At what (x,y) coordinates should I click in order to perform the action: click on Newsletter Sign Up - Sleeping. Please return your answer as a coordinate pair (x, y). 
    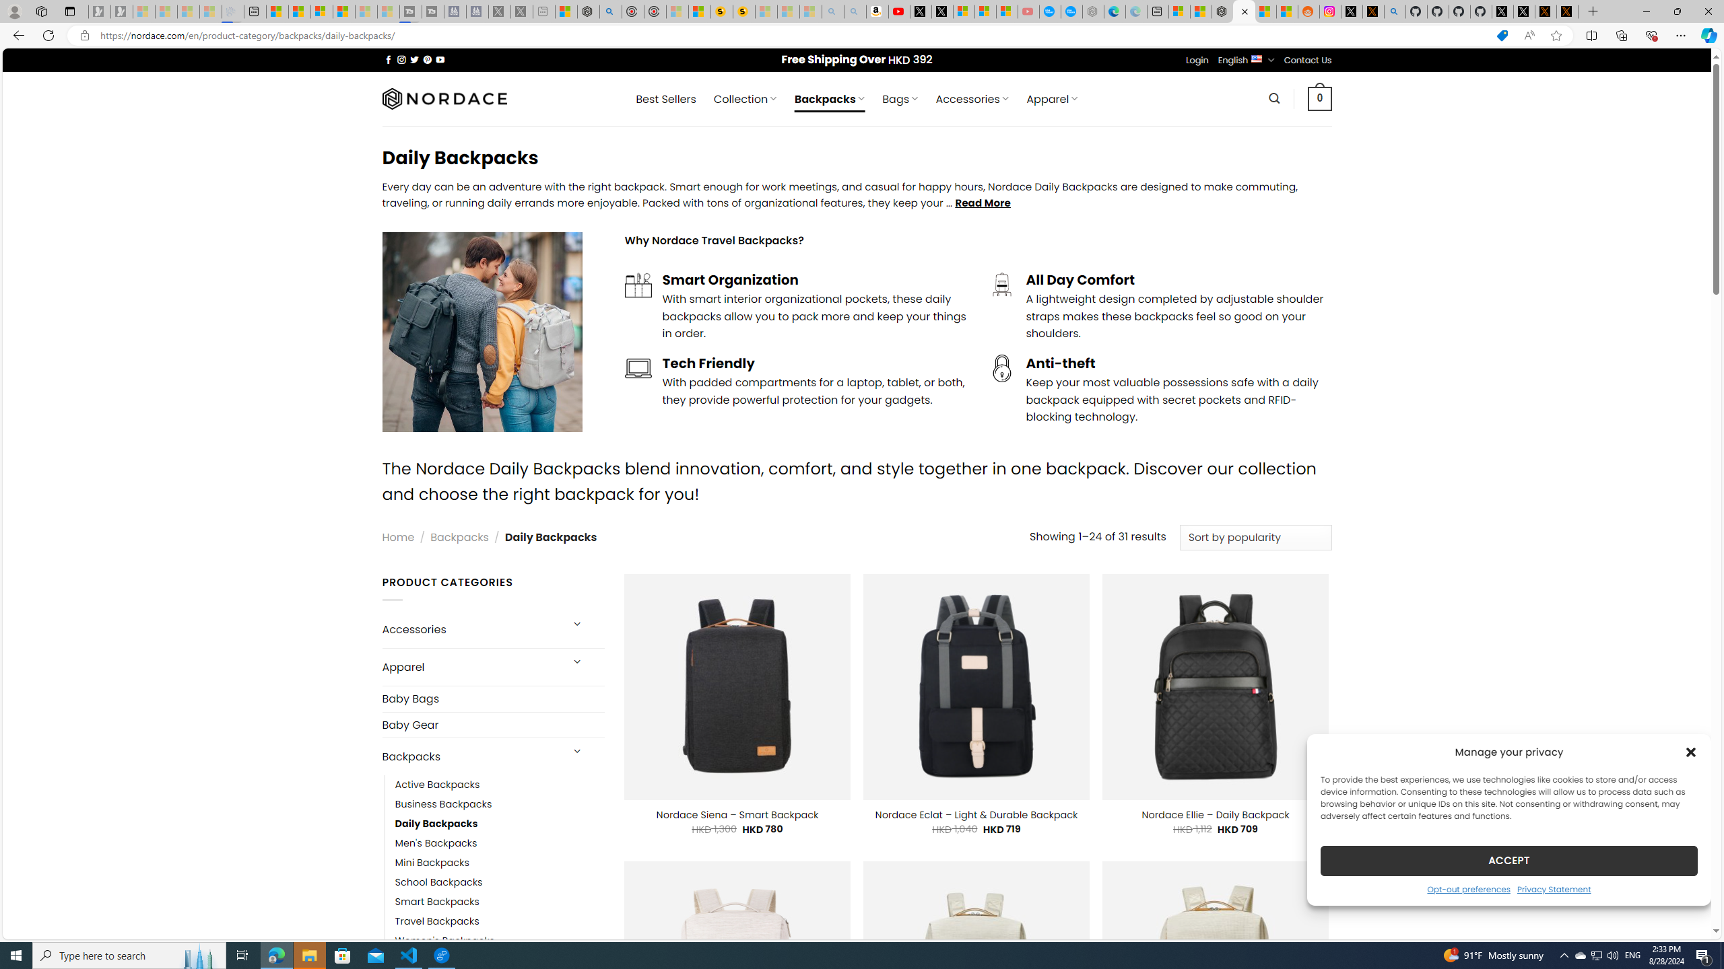
    Looking at the image, I should click on (121, 11).